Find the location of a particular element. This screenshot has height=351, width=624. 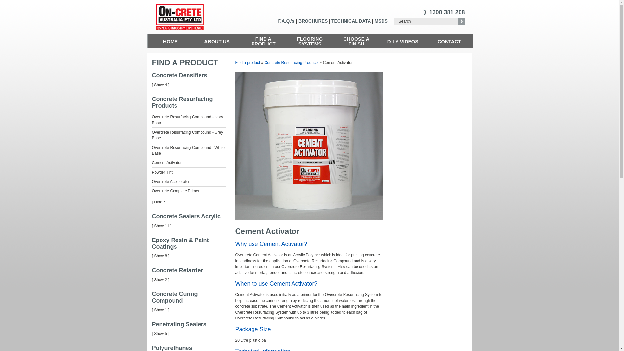

CHOOSE A FINISH is located at coordinates (357, 41).